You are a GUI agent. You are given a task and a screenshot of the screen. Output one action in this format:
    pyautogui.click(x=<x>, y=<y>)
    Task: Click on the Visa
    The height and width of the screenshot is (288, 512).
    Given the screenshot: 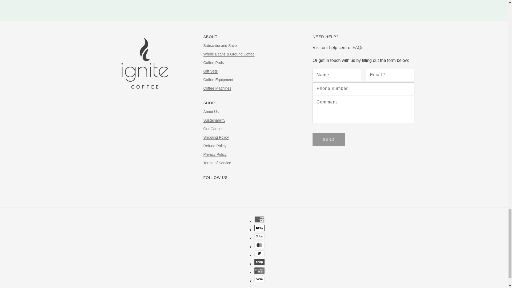 What is the action you would take?
    pyautogui.click(x=259, y=279)
    